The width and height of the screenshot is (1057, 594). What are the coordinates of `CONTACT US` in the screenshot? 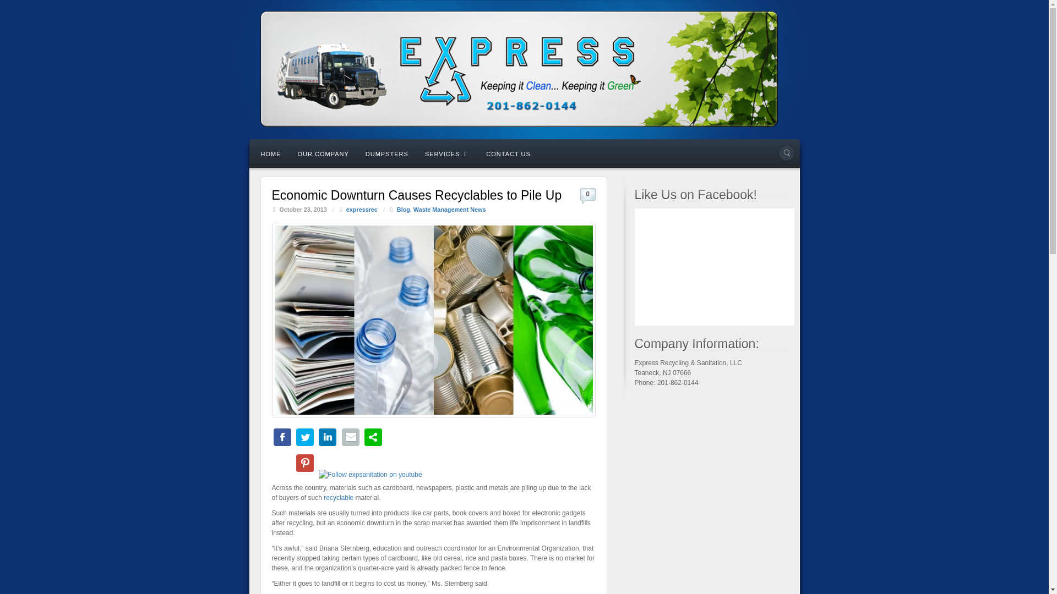 It's located at (508, 153).